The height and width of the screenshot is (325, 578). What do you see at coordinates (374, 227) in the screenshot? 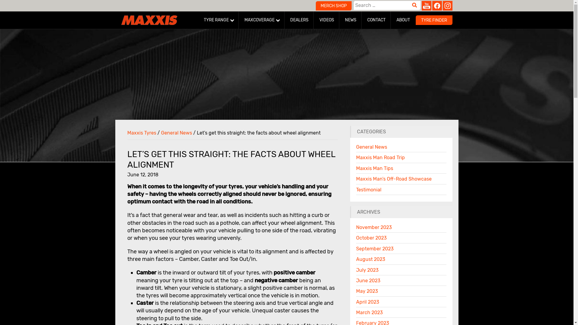
I see `November 2023` at bounding box center [374, 227].